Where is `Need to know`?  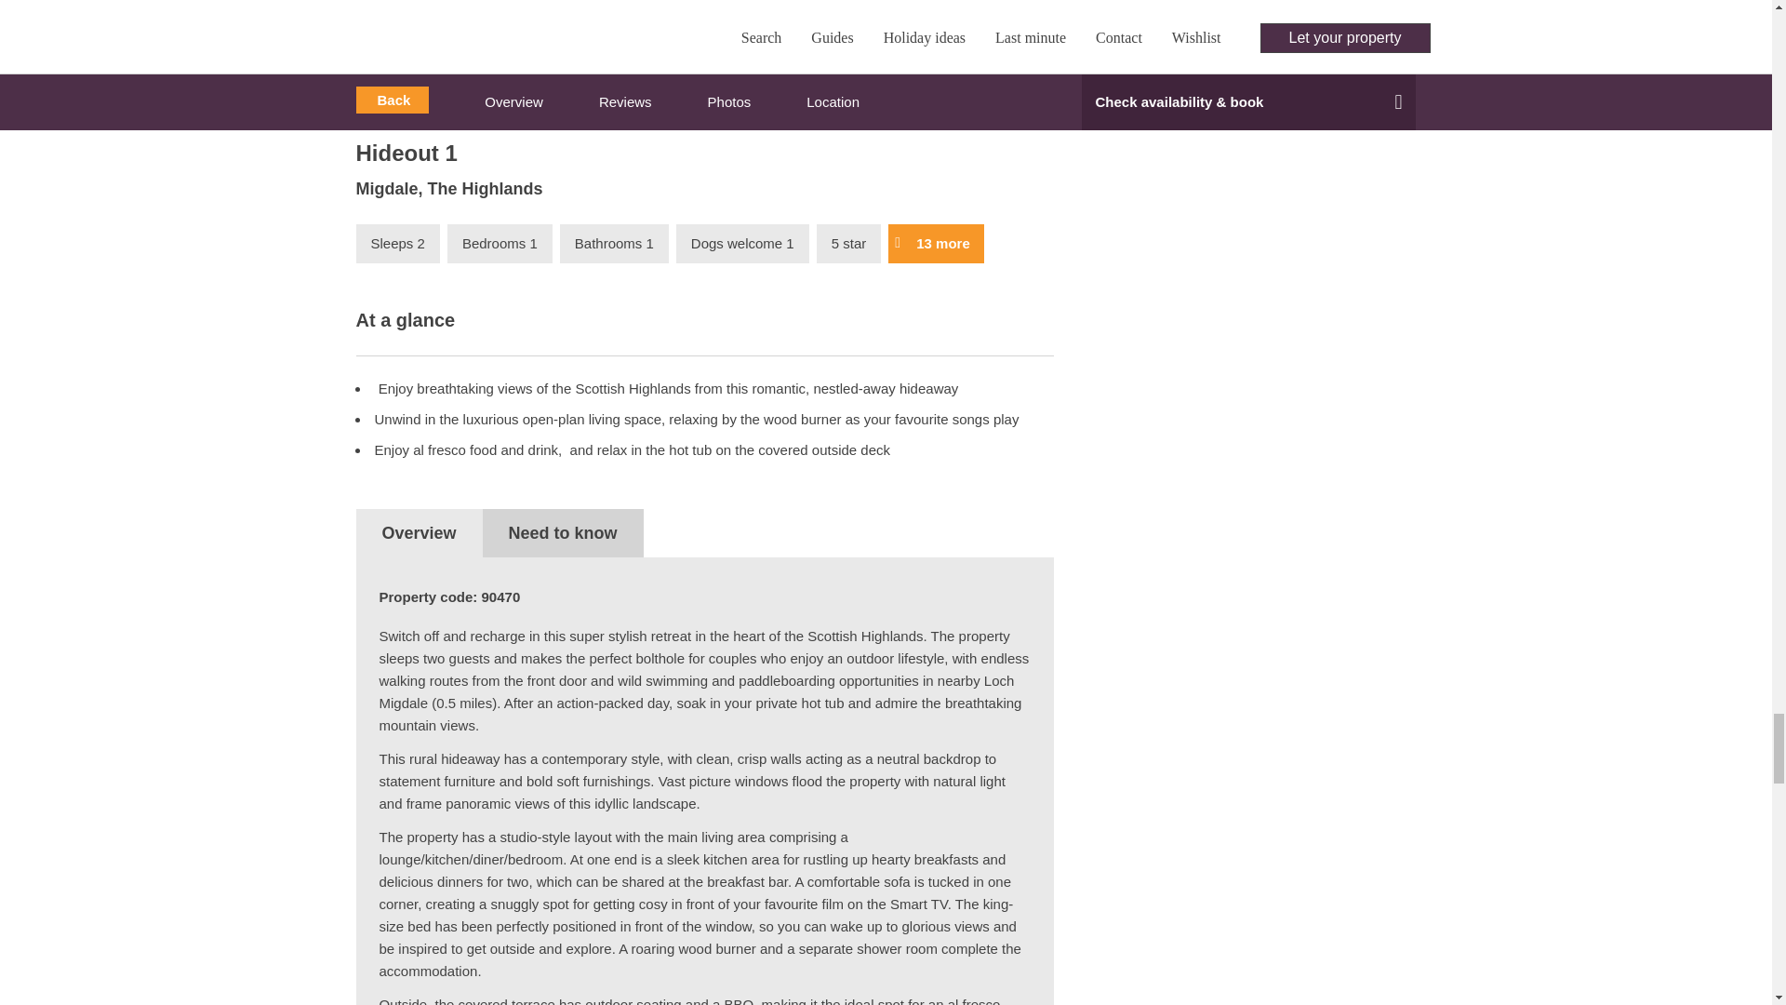 Need to know is located at coordinates (562, 532).